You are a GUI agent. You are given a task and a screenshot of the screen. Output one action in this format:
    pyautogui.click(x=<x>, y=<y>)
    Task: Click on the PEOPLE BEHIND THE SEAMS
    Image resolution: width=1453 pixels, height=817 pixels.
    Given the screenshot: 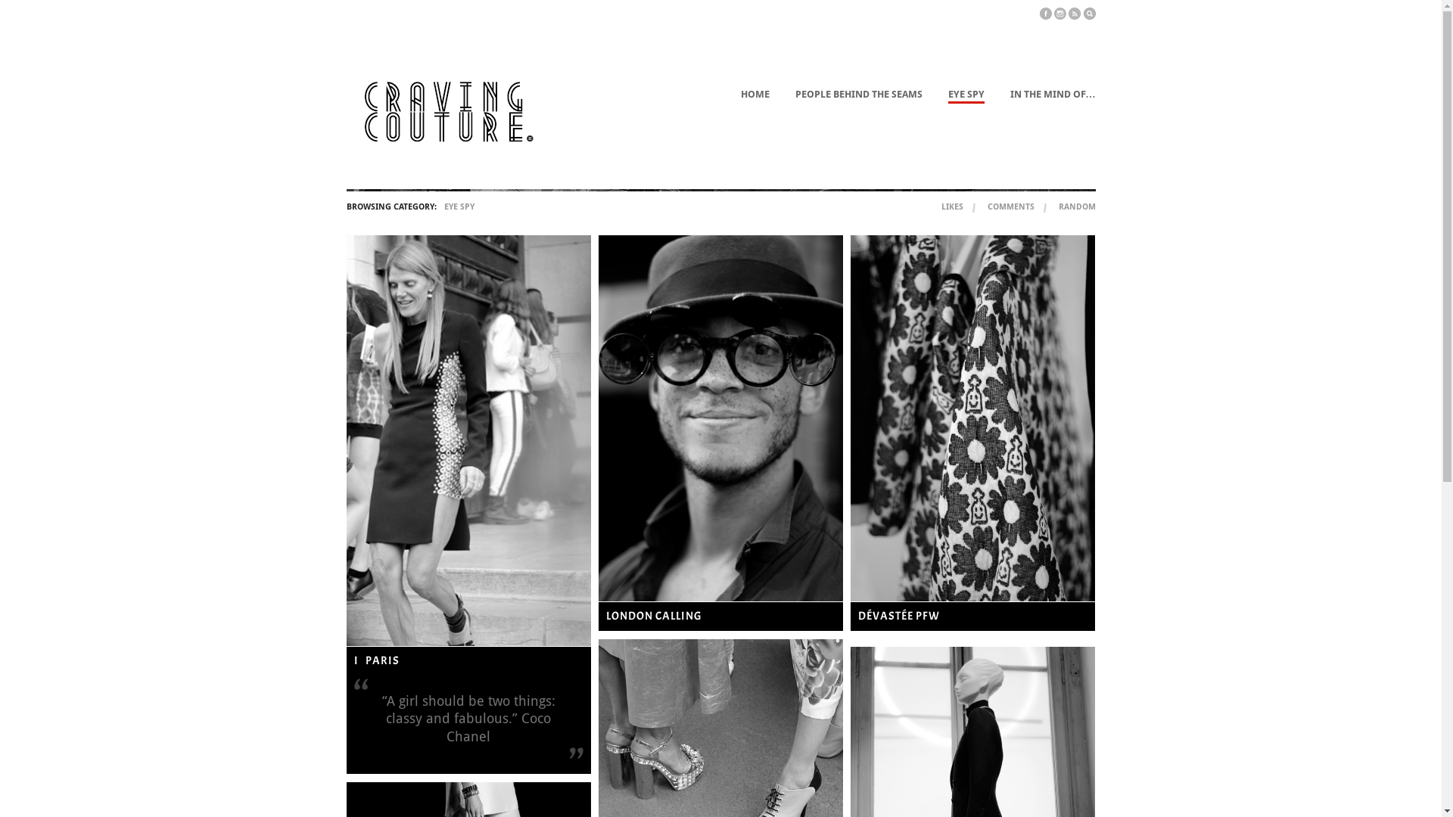 What is the action you would take?
    pyautogui.click(x=858, y=95)
    